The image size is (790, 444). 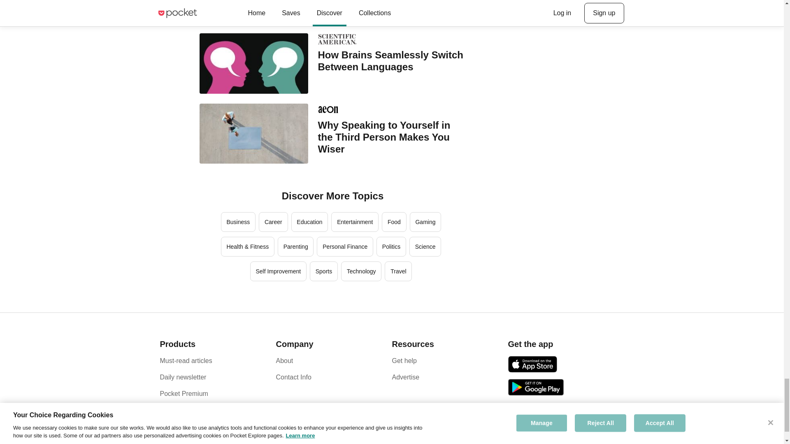 I want to click on Can Lucid Dreaming Help Us Understand Consciousness?, so click(x=392, y=1).